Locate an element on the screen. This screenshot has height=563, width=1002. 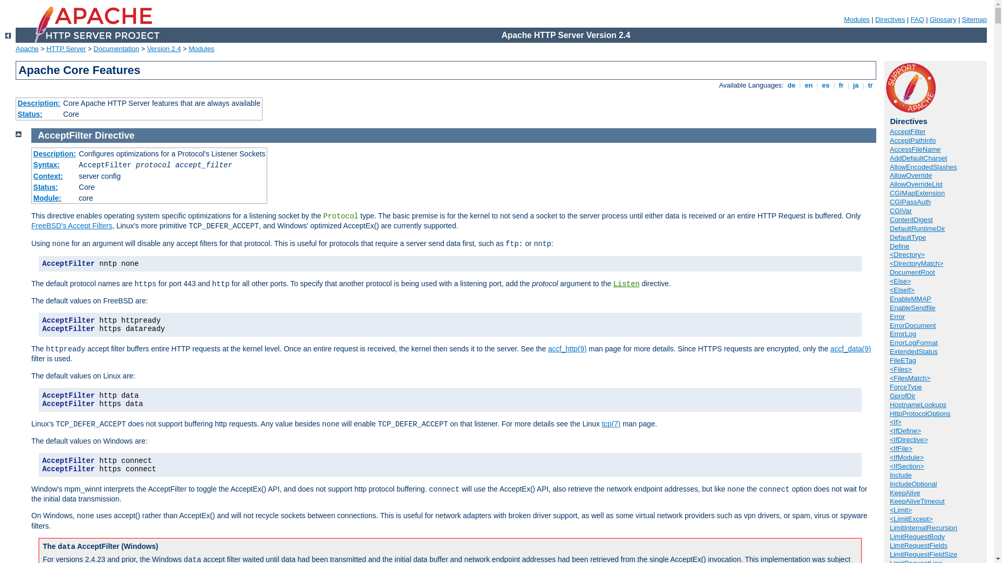
Sitemap is located at coordinates (974, 20).